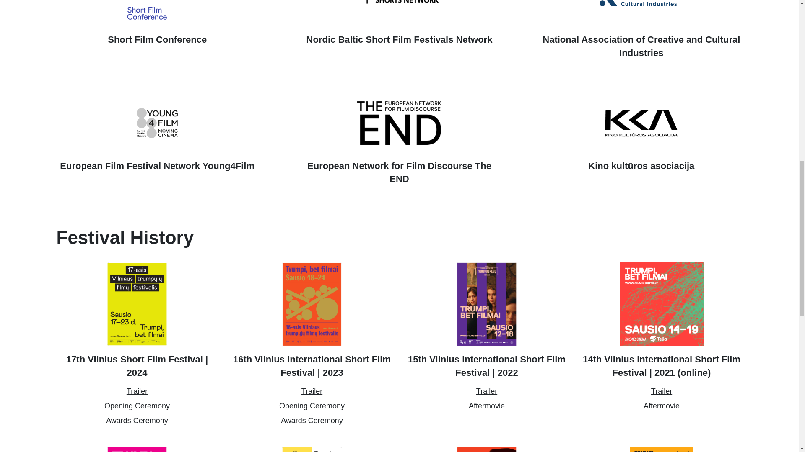 The width and height of the screenshot is (805, 452). I want to click on Awards Ceremony, so click(137, 421).